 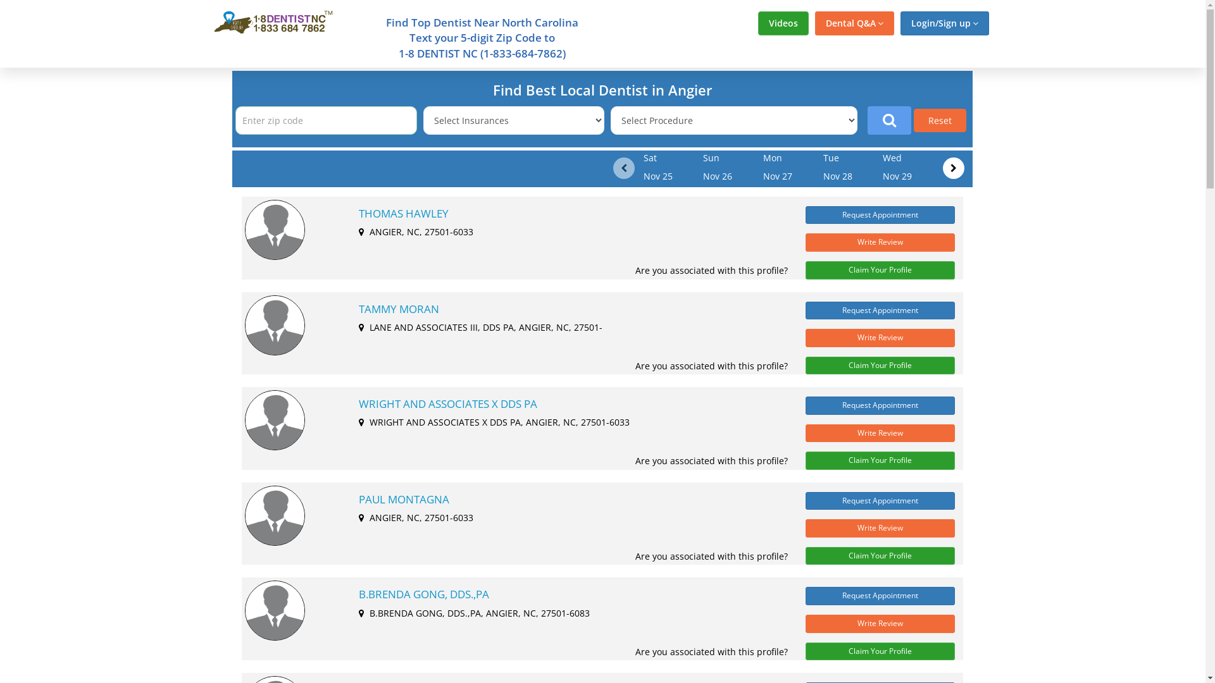 I want to click on Request Appointment, so click(x=880, y=215).